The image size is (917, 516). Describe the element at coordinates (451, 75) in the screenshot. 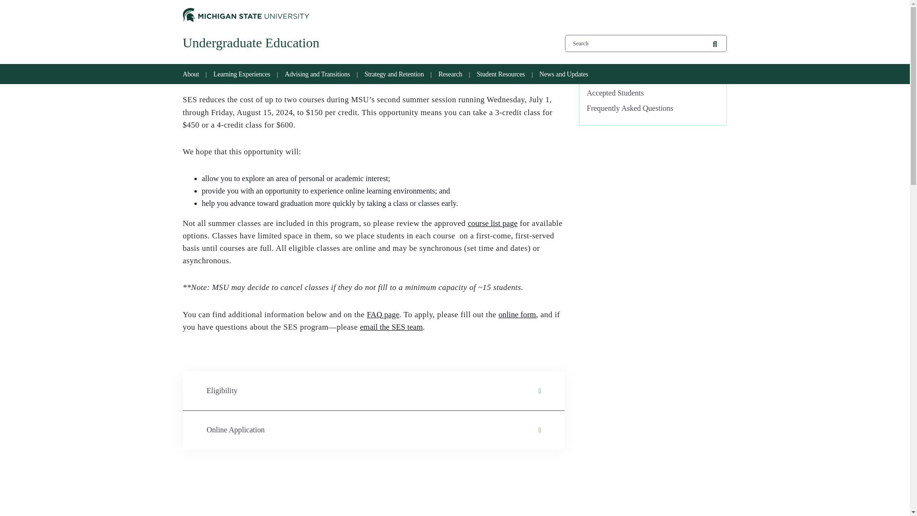

I see `Research` at that location.